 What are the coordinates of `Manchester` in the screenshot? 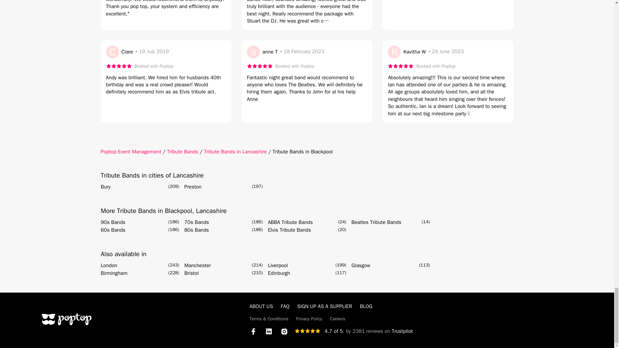 It's located at (198, 266).